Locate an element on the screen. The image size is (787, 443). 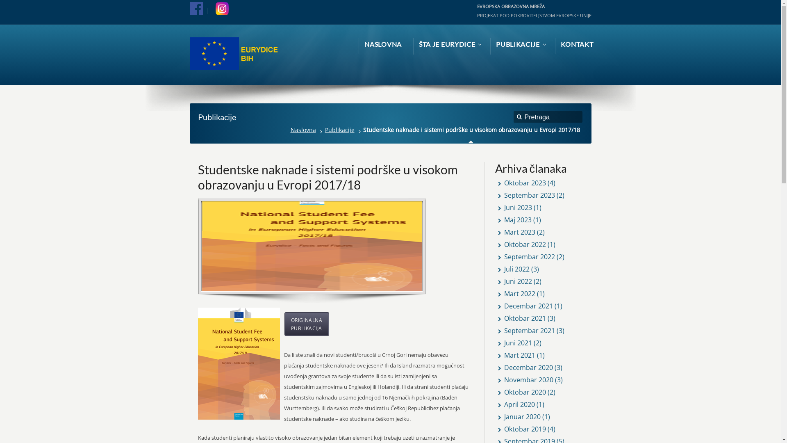
Juli 2022 is located at coordinates (517, 269).